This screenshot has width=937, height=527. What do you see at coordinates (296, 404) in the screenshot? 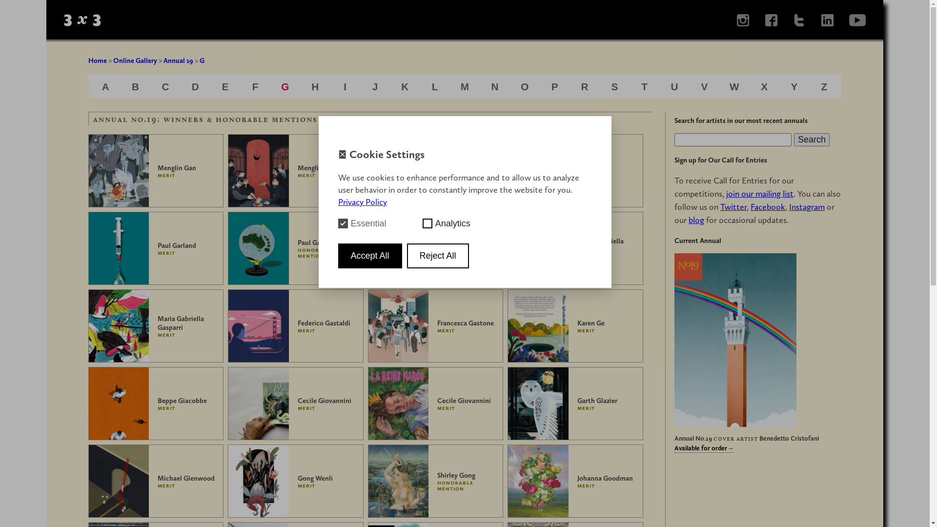
I see `Cecile Giovannini
merit` at bounding box center [296, 404].